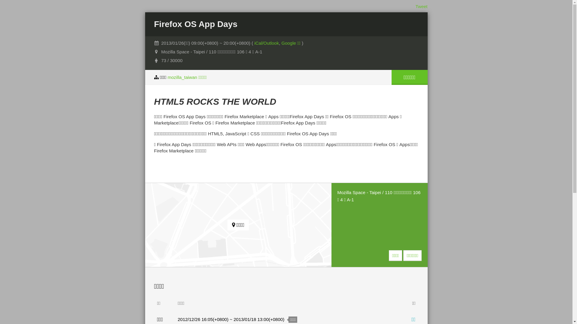 The height and width of the screenshot is (324, 577). I want to click on iCal/Outlook, so click(267, 43).